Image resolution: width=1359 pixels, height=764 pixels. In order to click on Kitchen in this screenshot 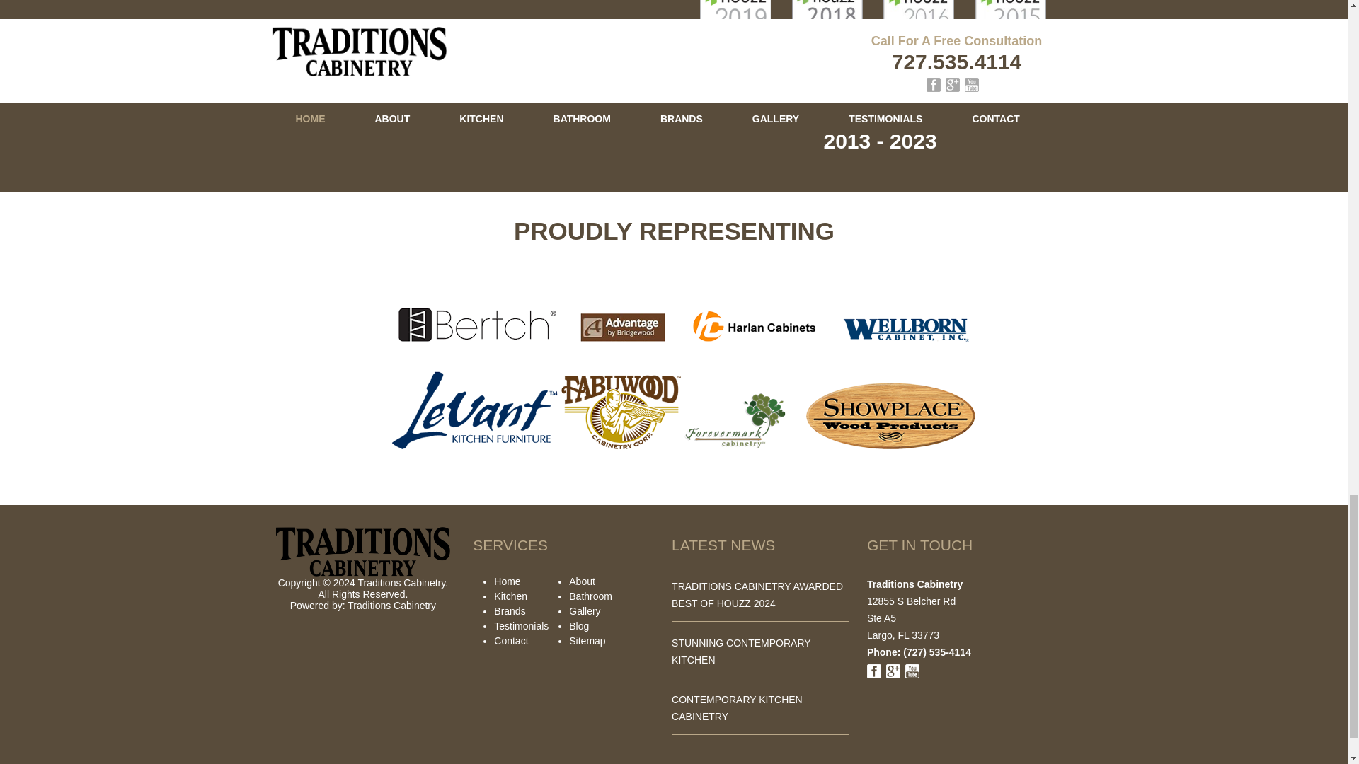, I will do `click(510, 596)`.